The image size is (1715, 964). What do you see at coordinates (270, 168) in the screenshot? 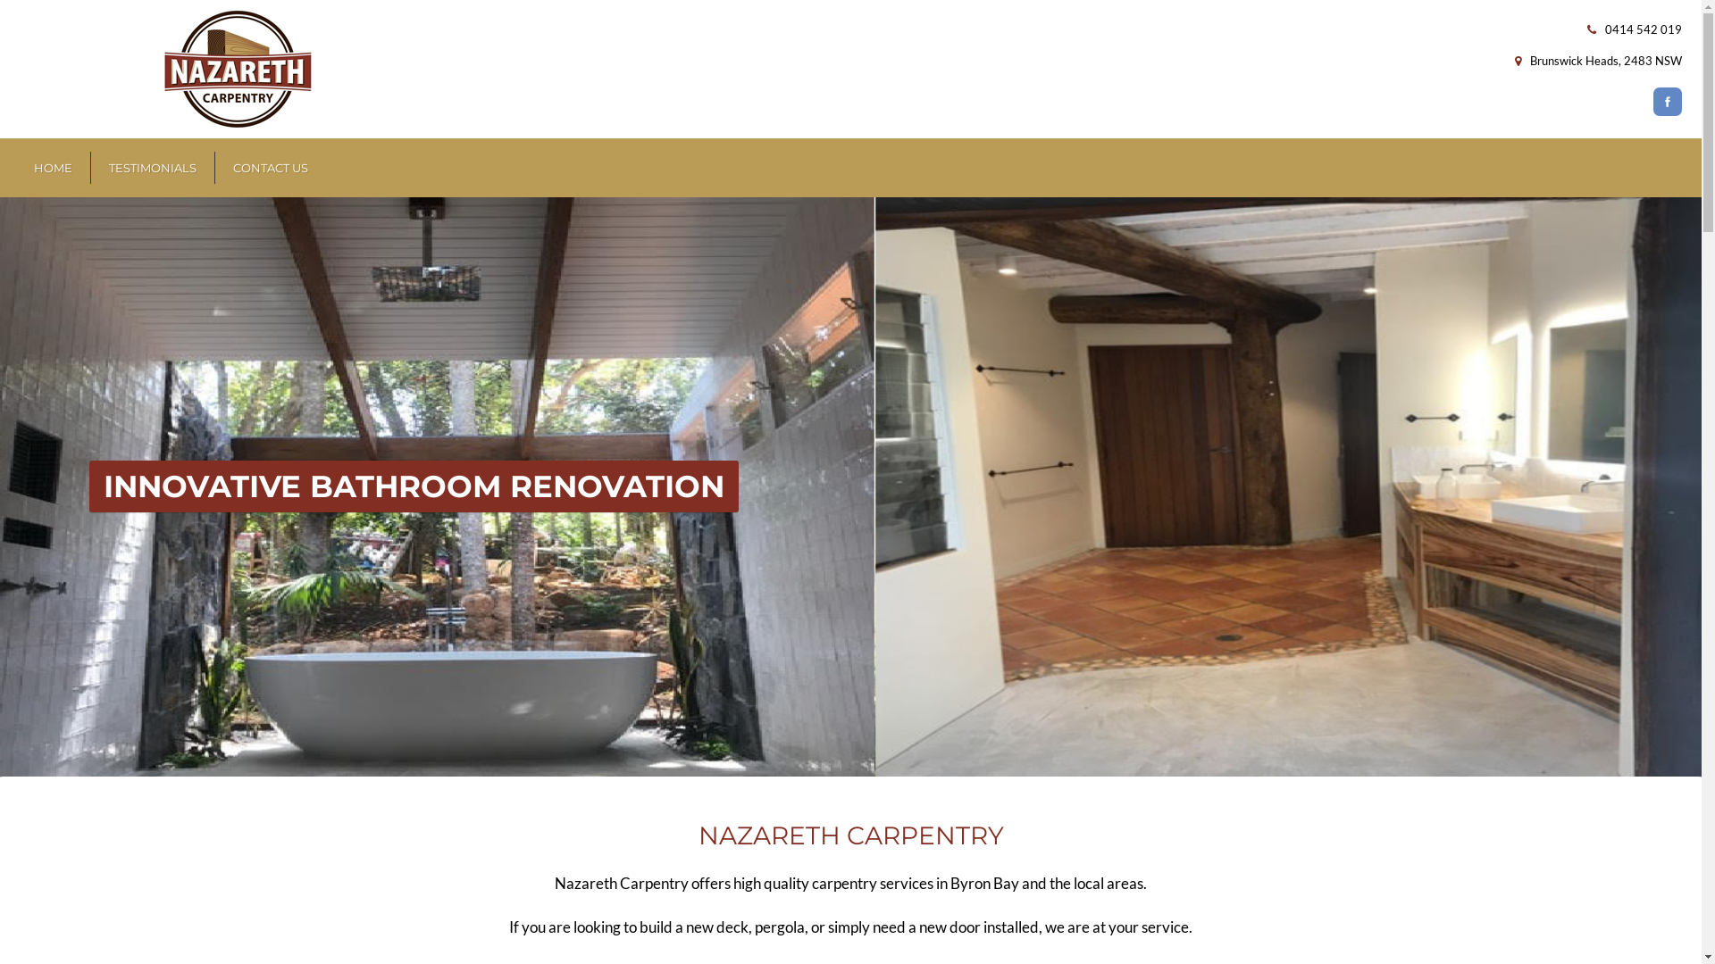
I see `CONTACT US` at bounding box center [270, 168].